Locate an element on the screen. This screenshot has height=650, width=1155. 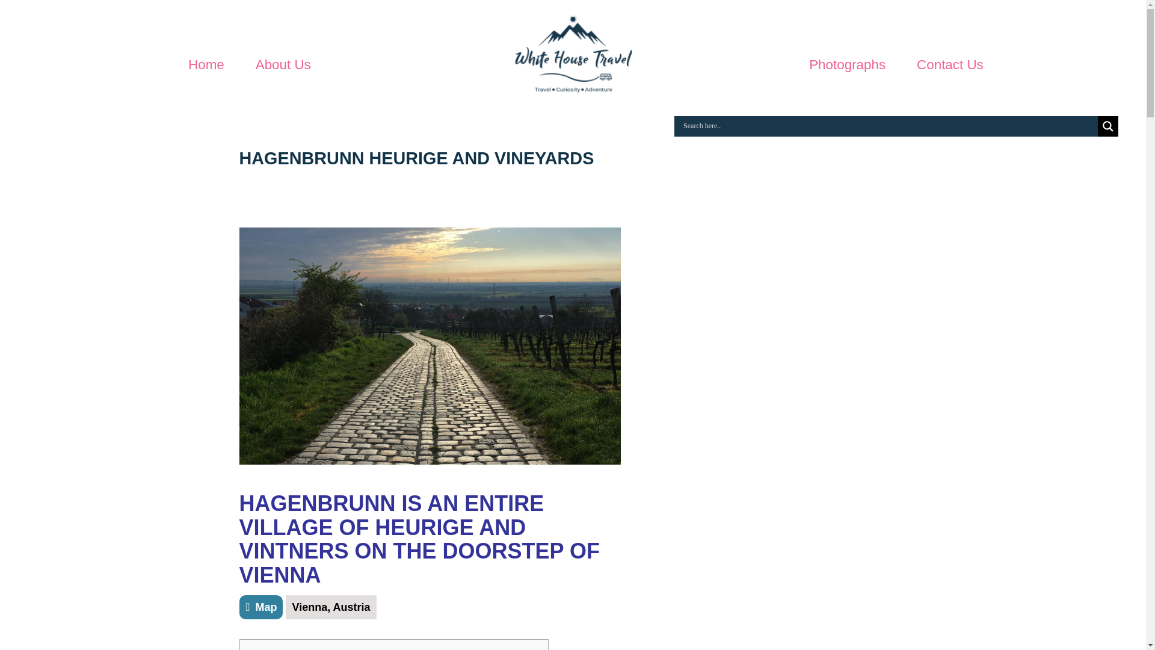
Map is located at coordinates (261, 607).